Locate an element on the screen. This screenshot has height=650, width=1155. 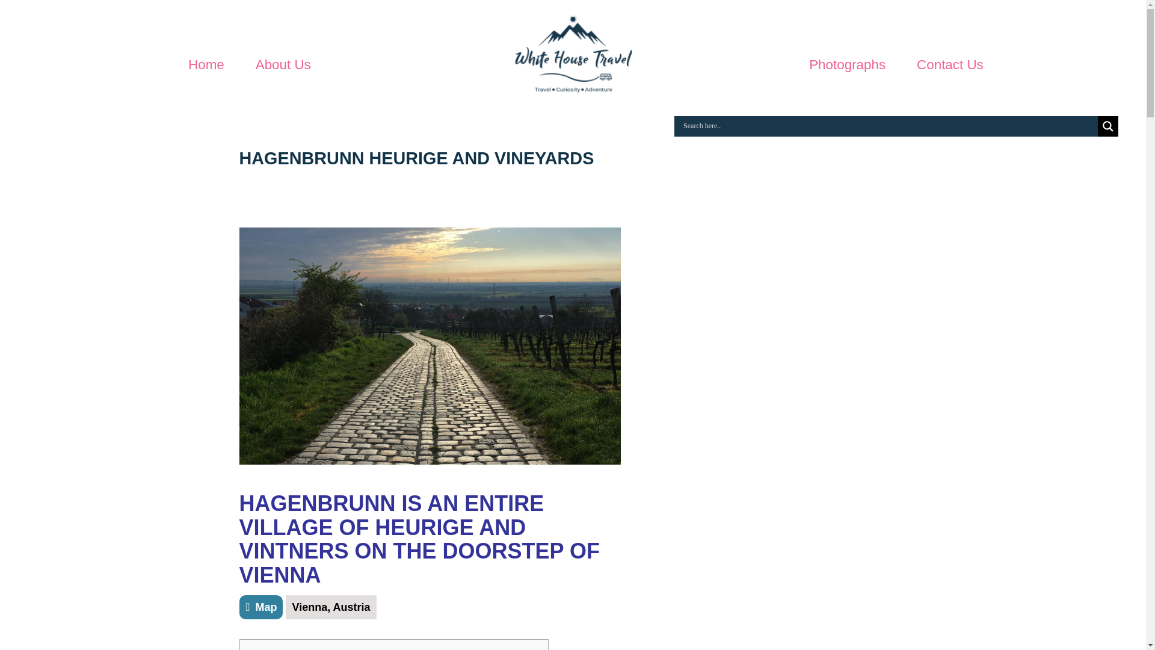
Map is located at coordinates (261, 607).